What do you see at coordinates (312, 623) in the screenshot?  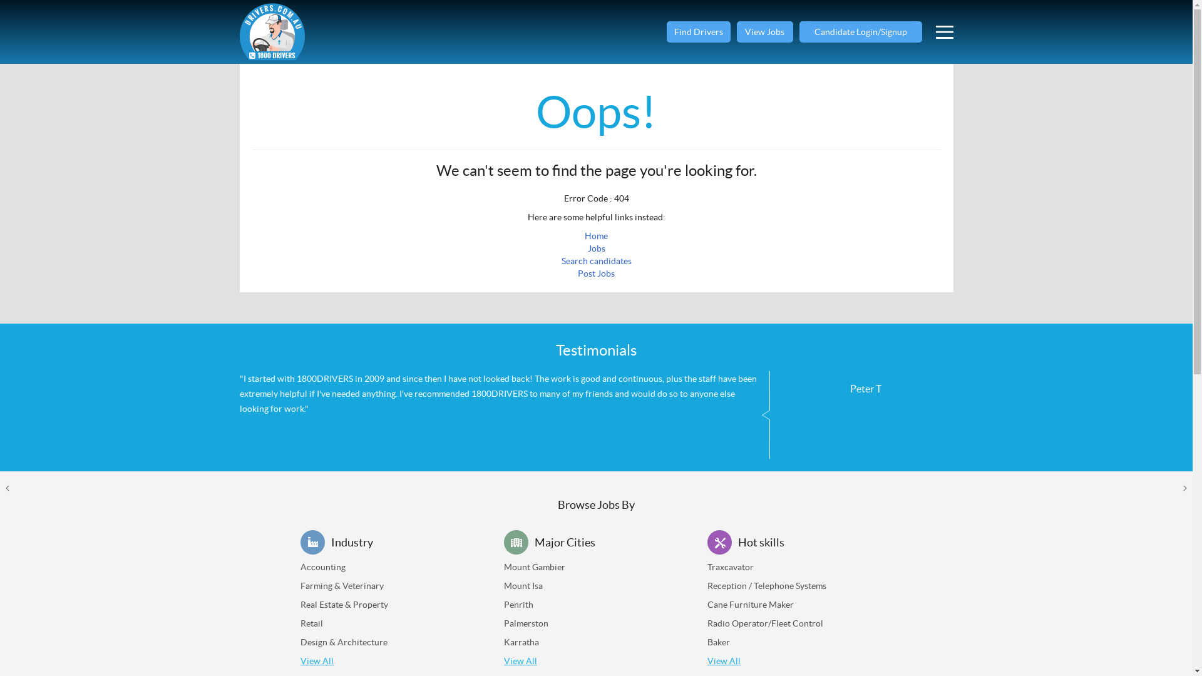 I see `Retail` at bounding box center [312, 623].